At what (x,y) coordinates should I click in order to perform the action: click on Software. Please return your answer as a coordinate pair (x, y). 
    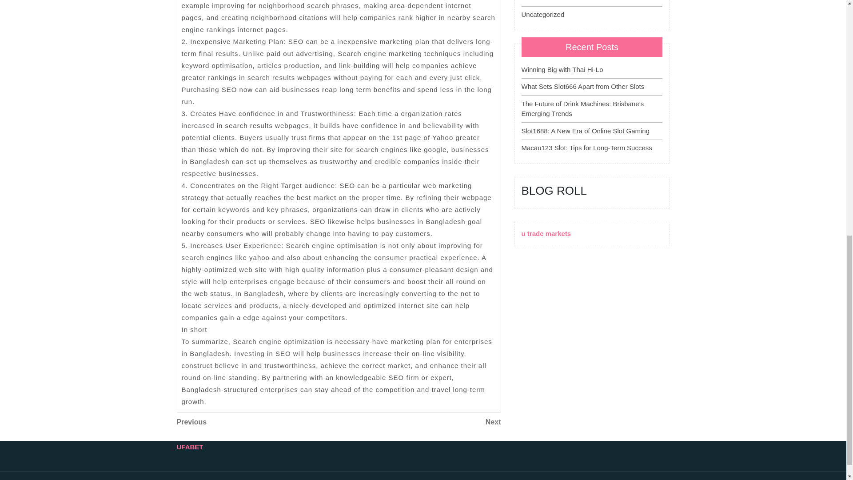
    Looking at the image, I should click on (258, 422).